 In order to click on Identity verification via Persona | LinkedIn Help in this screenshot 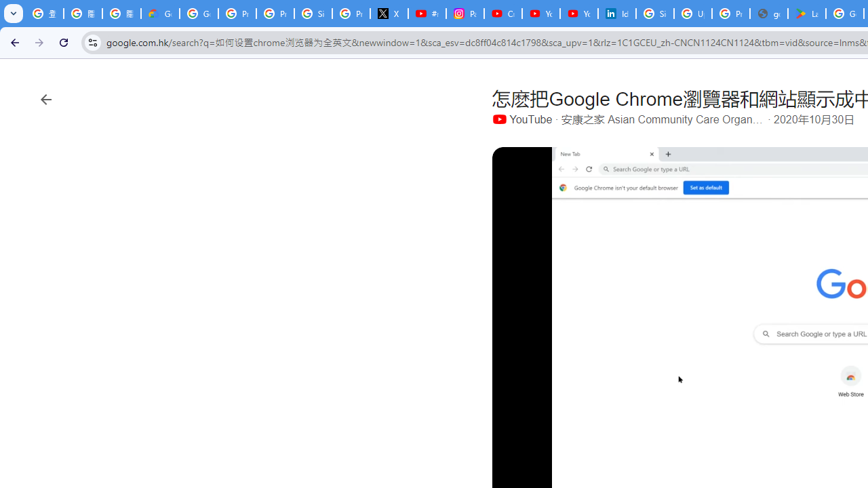, I will do `click(617, 14)`.